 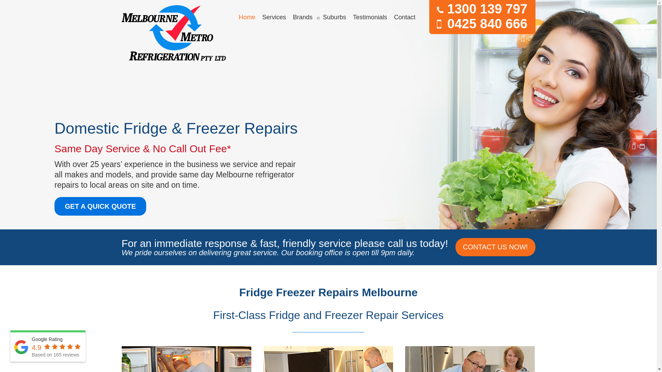 What do you see at coordinates (482, 24) in the screenshot?
I see `0425 840 666` at bounding box center [482, 24].